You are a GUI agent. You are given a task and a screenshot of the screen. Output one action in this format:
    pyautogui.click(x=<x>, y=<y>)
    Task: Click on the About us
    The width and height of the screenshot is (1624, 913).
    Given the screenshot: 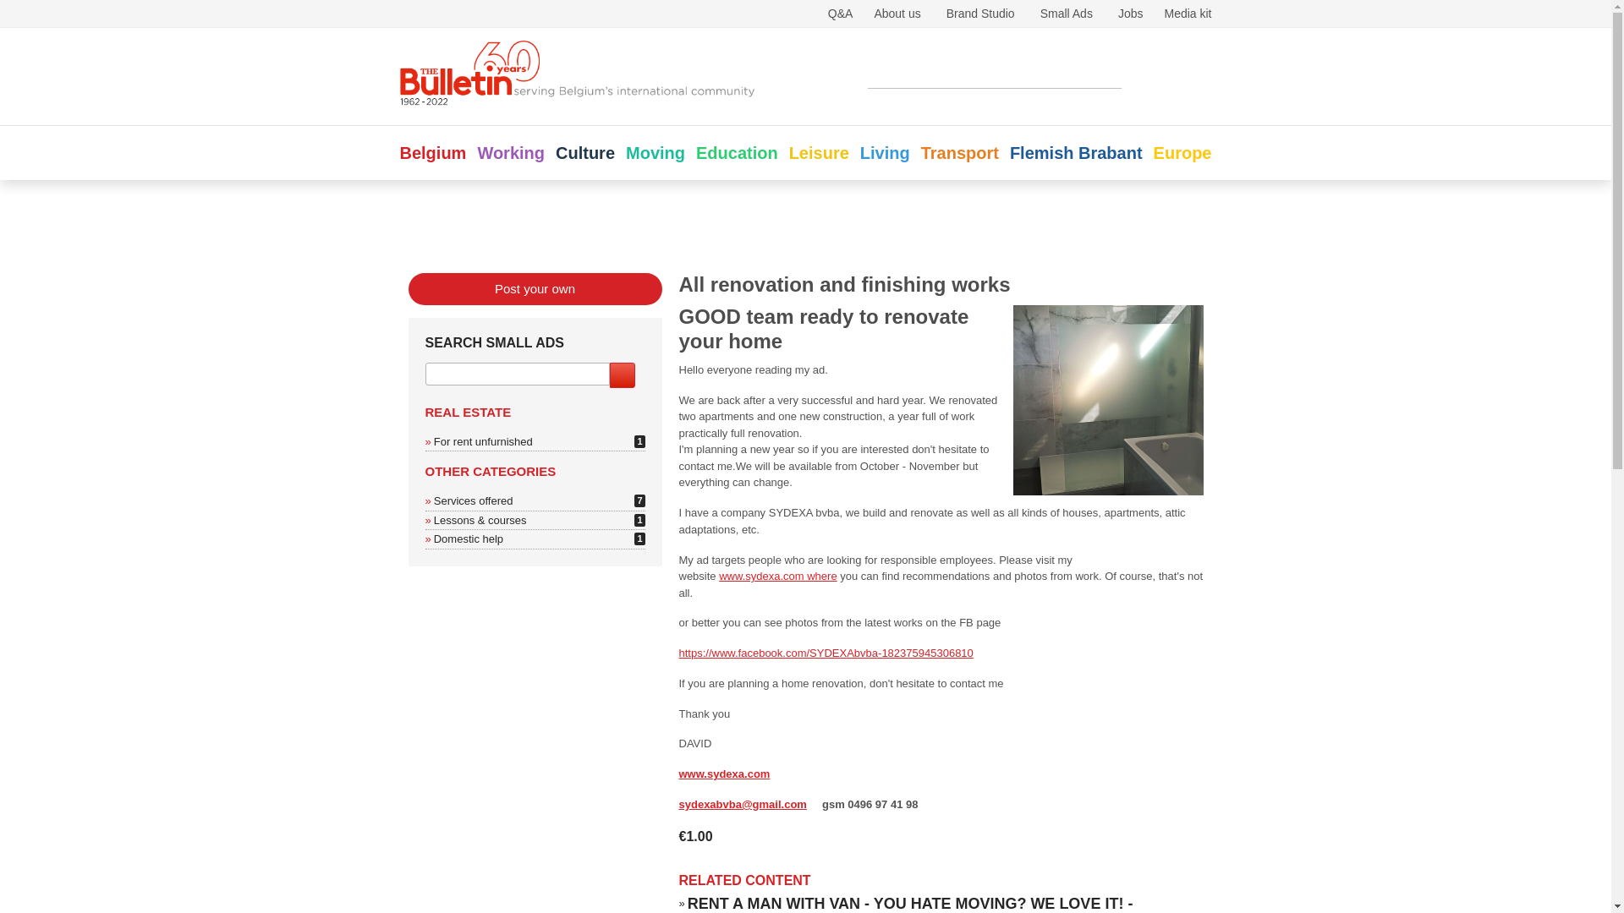 What is the action you would take?
    pyautogui.click(x=897, y=13)
    